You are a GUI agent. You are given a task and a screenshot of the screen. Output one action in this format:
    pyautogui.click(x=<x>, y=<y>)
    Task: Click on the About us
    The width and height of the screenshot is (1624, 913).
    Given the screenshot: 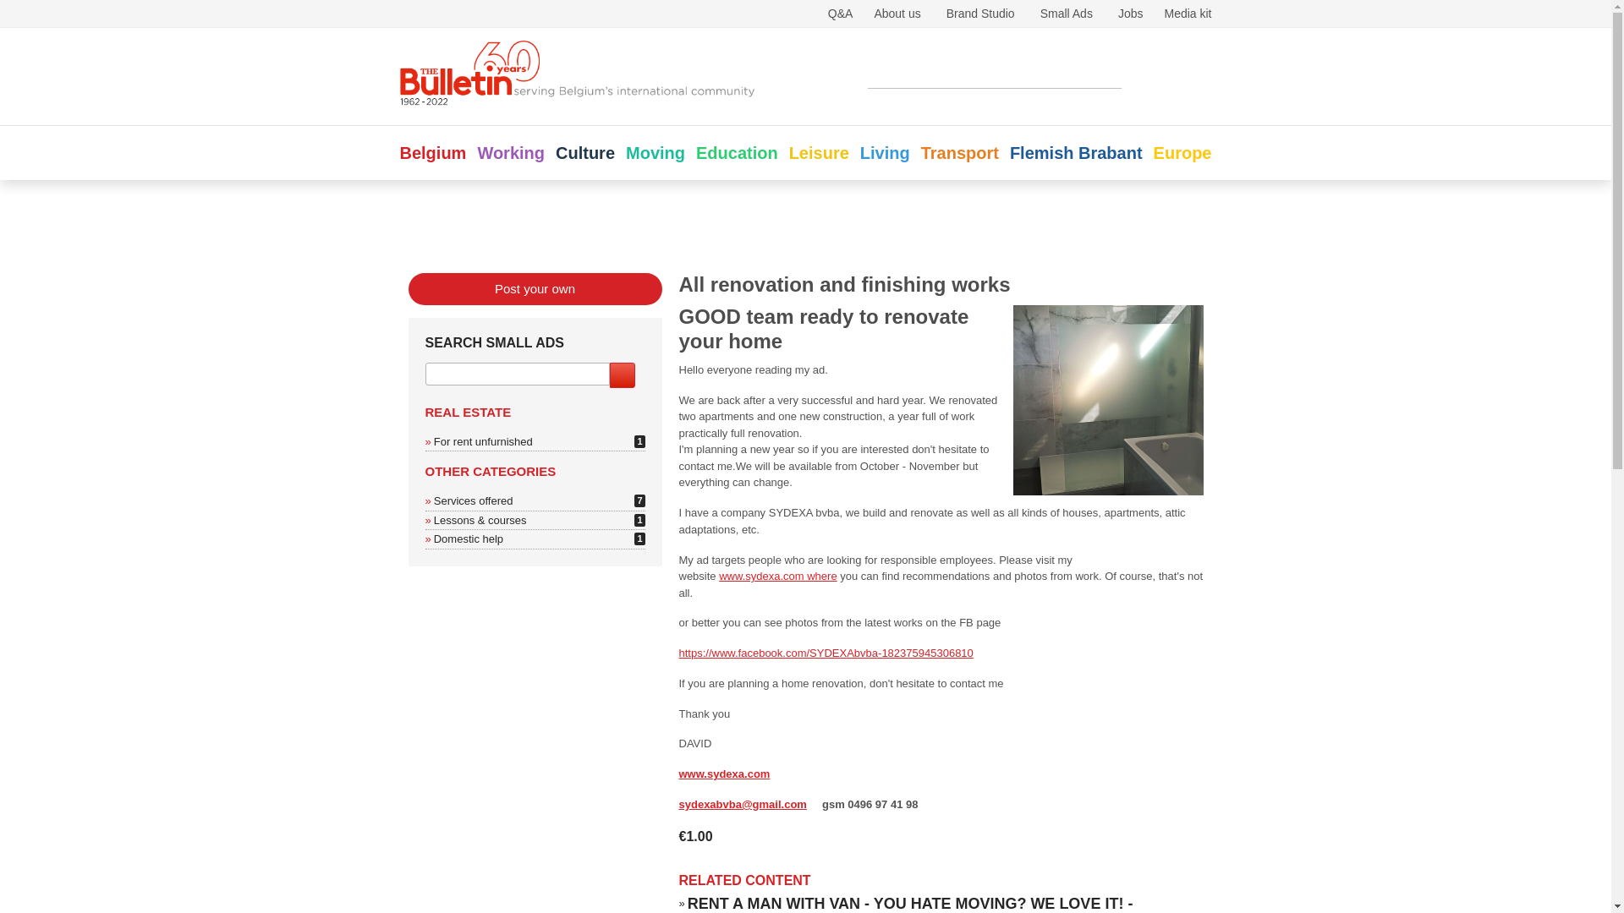 What is the action you would take?
    pyautogui.click(x=897, y=13)
    